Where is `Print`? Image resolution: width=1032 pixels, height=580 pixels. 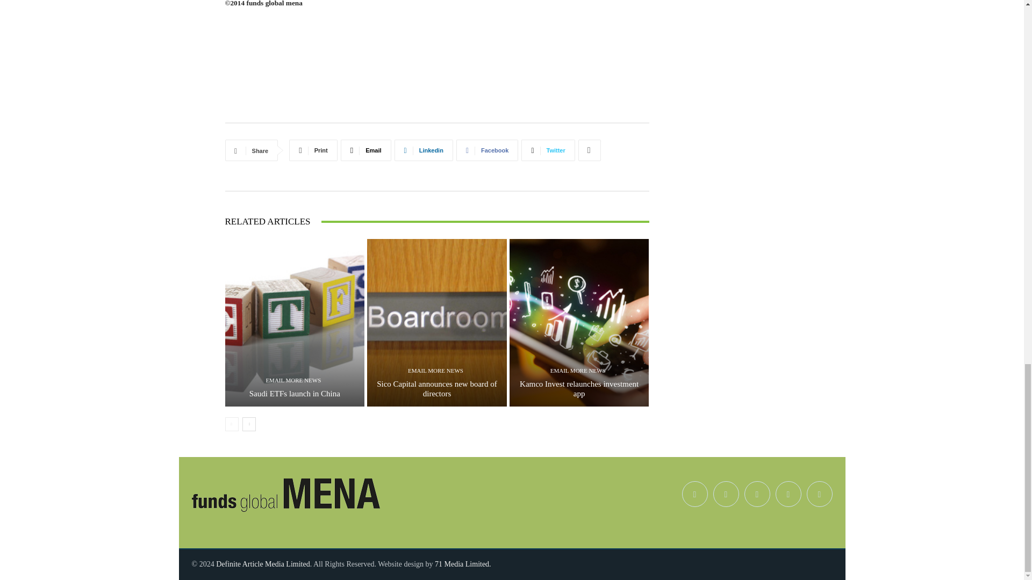 Print is located at coordinates (313, 150).